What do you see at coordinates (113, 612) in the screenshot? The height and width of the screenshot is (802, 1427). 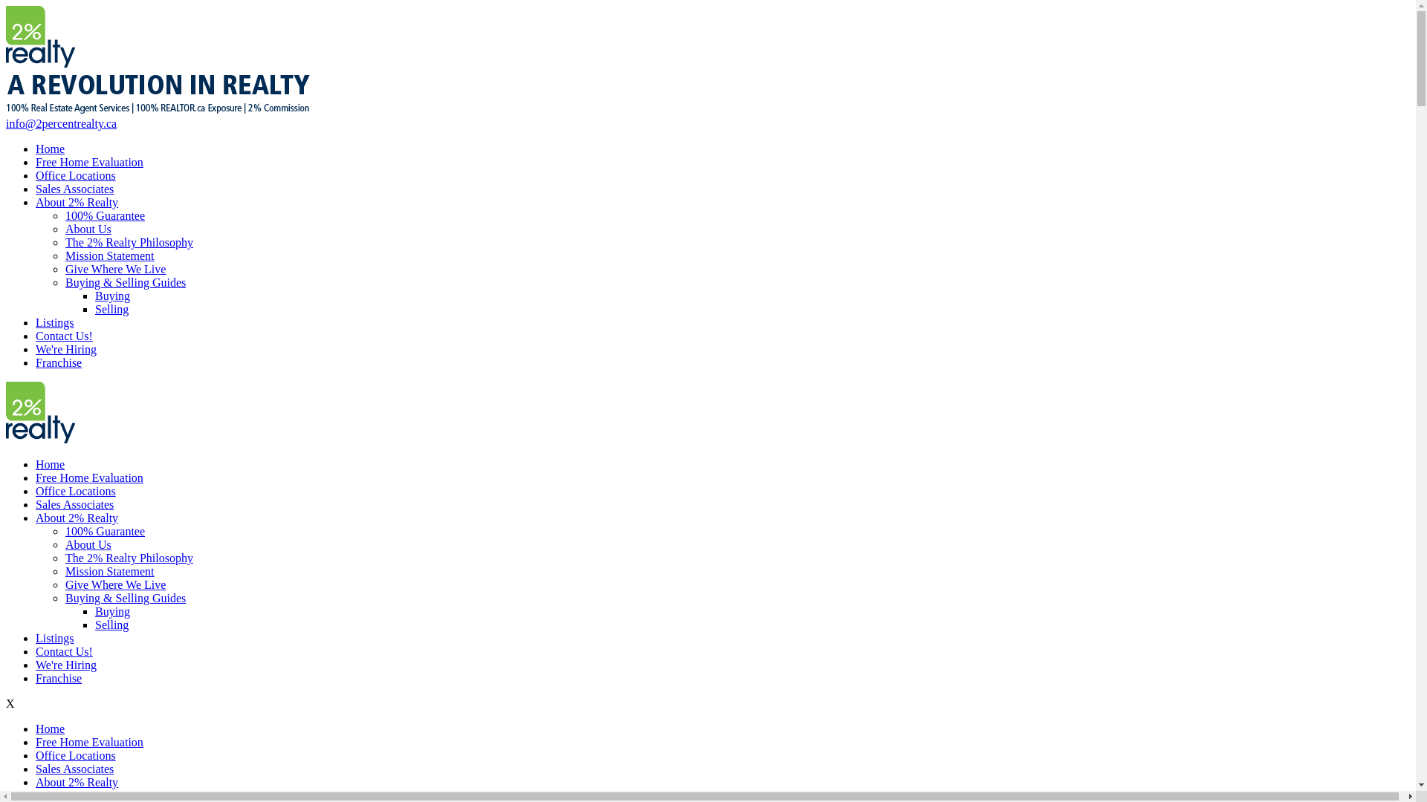 I see `Buying` at bounding box center [113, 612].